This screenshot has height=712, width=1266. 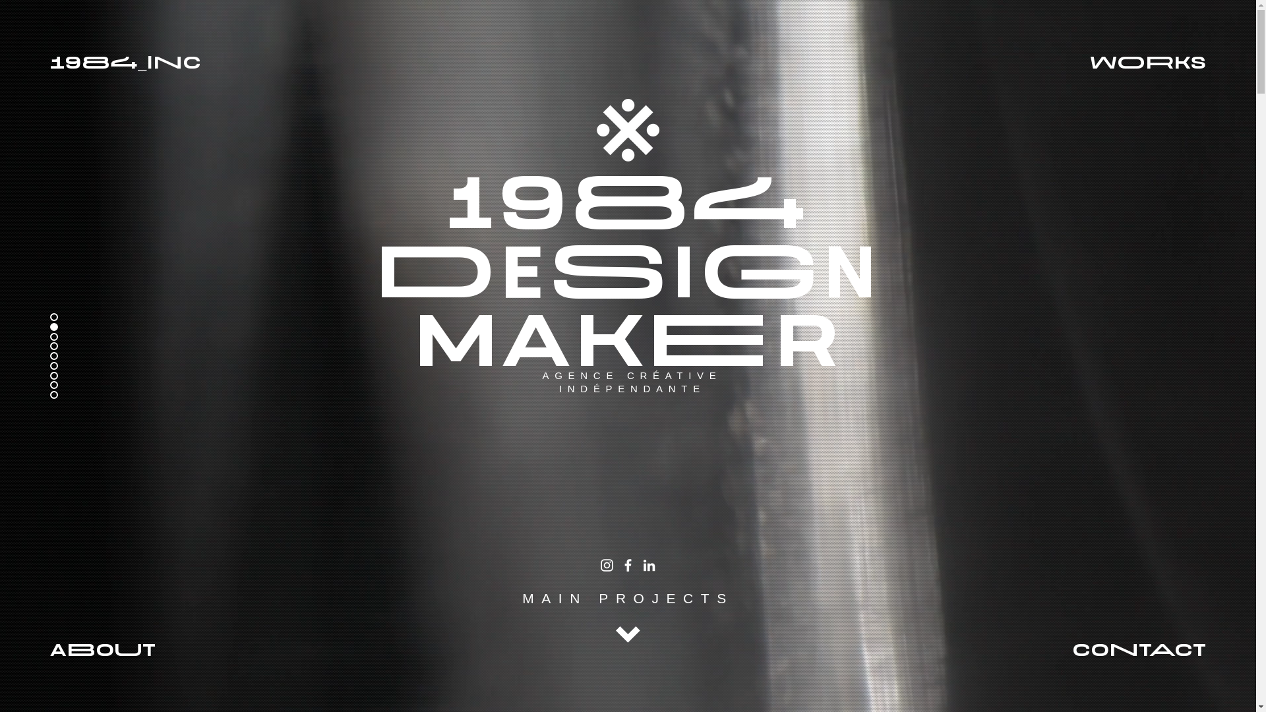 I want to click on 84_, so click(x=114, y=61).